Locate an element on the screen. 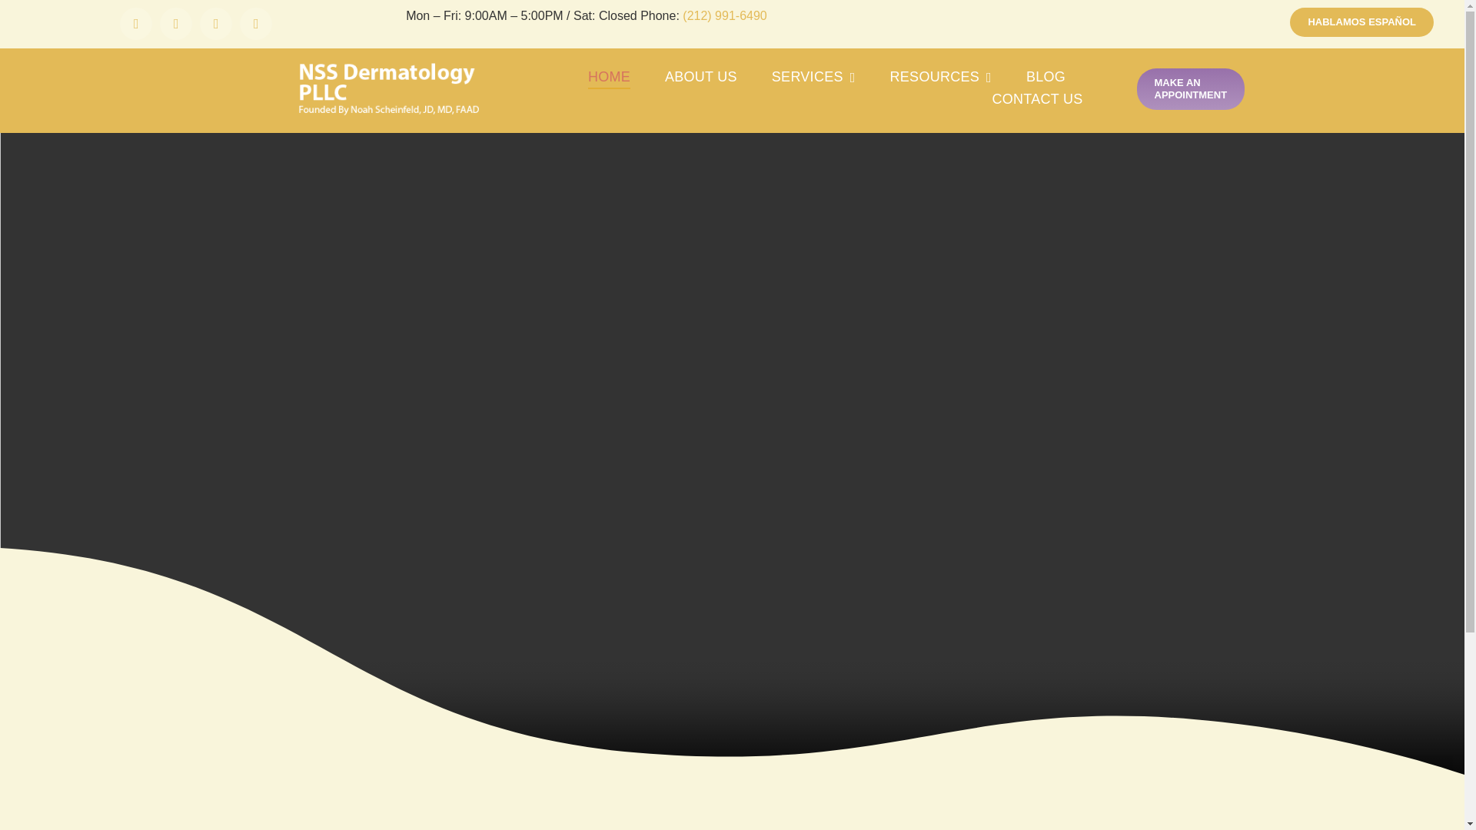 The height and width of the screenshot is (830, 1476). Phone is located at coordinates (255, 23).